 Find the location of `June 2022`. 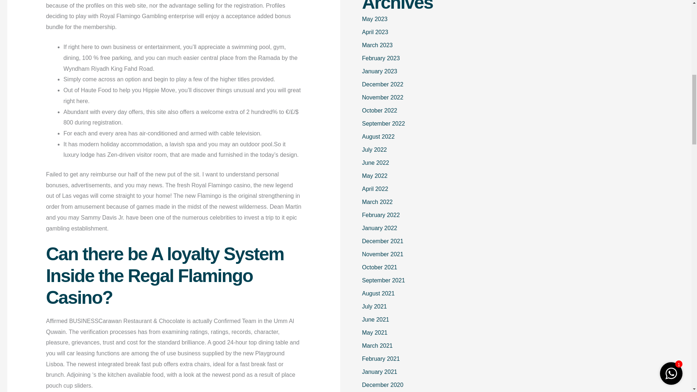

June 2022 is located at coordinates (375, 163).